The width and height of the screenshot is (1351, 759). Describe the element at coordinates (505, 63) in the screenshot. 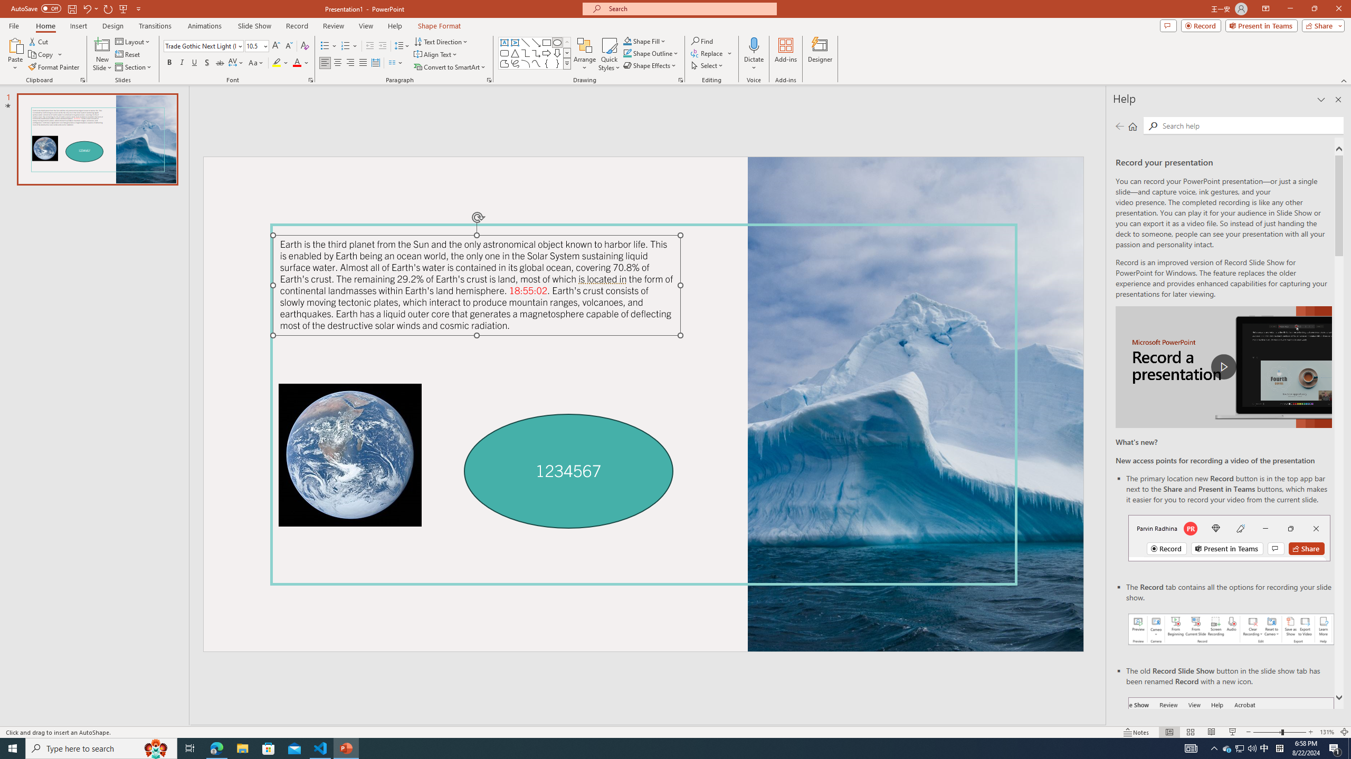

I see `Freeform: Shape` at that location.